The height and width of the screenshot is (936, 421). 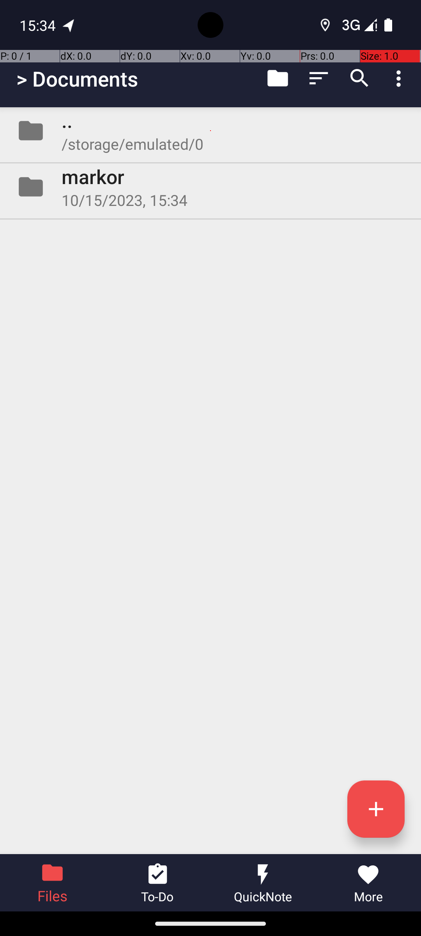 What do you see at coordinates (210, 131) in the screenshot?
I see `Folder .. /storage/emulated/0/Documents` at bounding box center [210, 131].